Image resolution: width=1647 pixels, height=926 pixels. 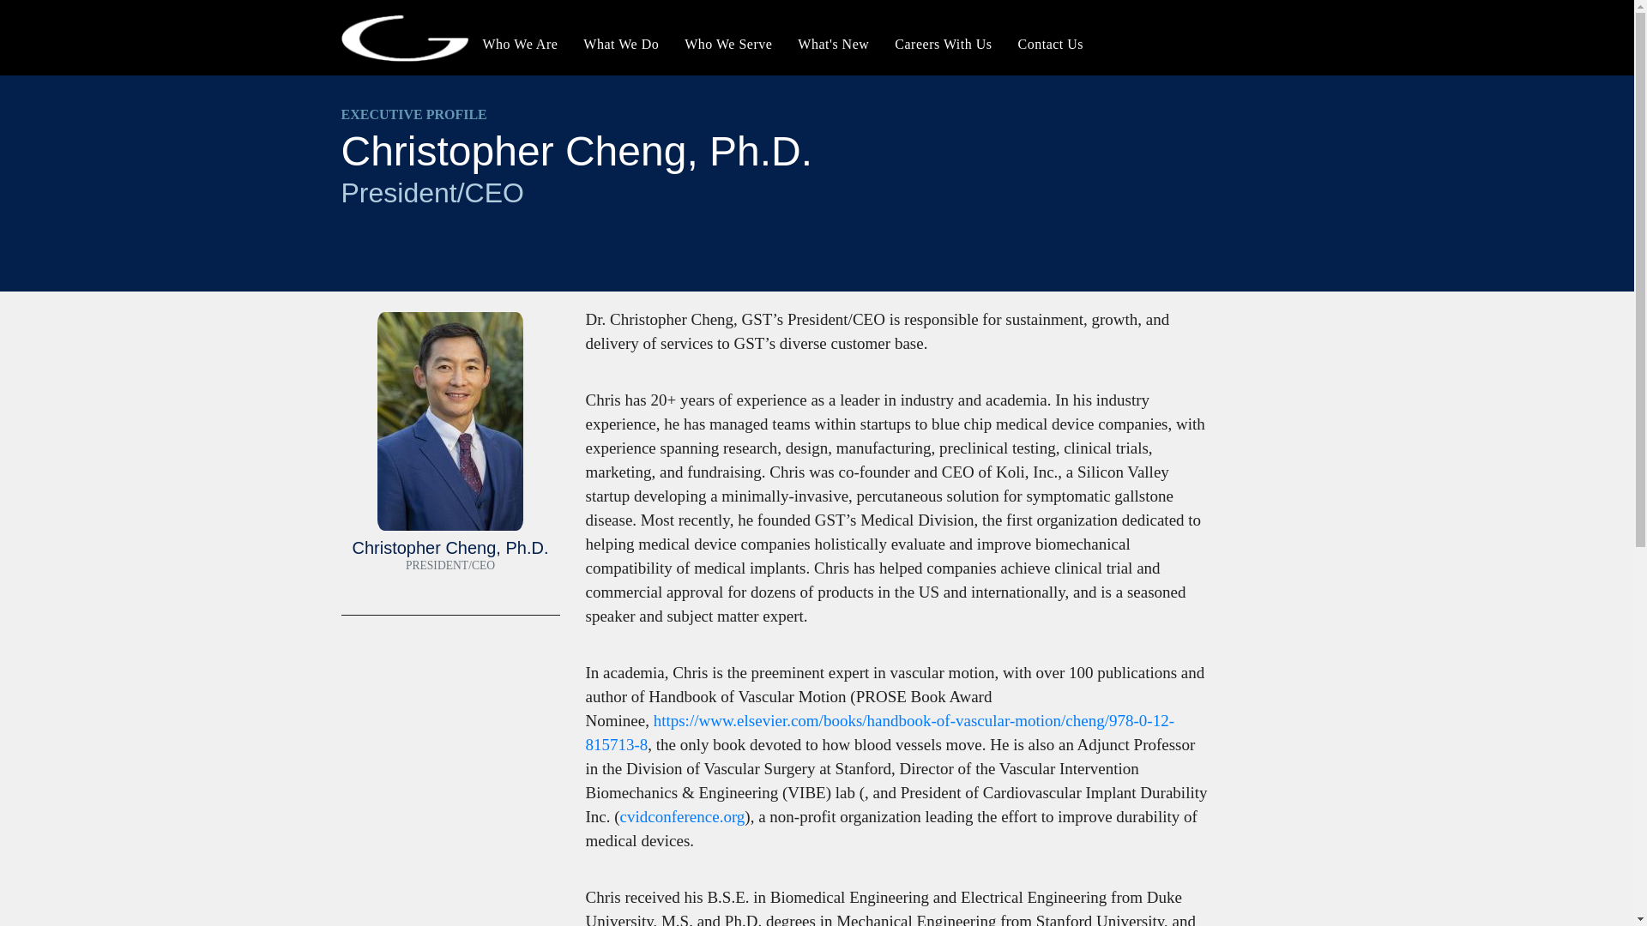 I want to click on What We Do, so click(x=621, y=44).